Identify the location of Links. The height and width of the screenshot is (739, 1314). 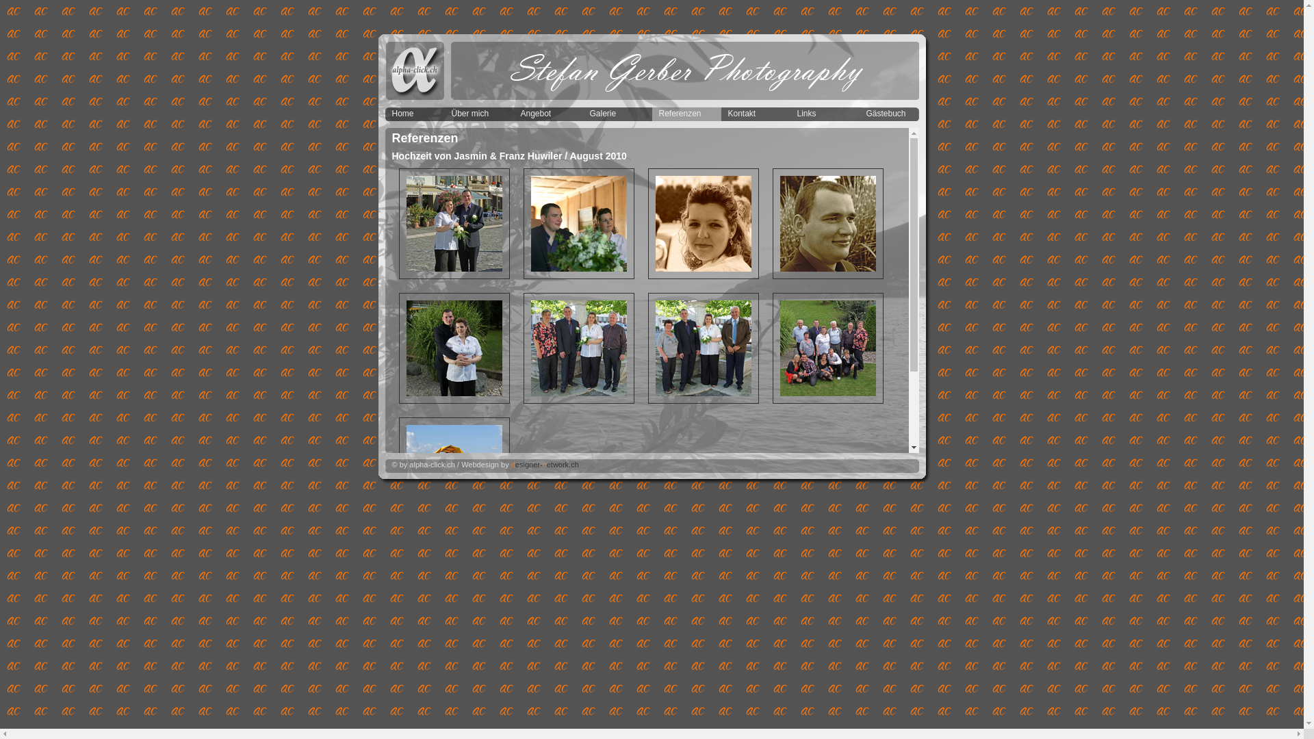
(824, 114).